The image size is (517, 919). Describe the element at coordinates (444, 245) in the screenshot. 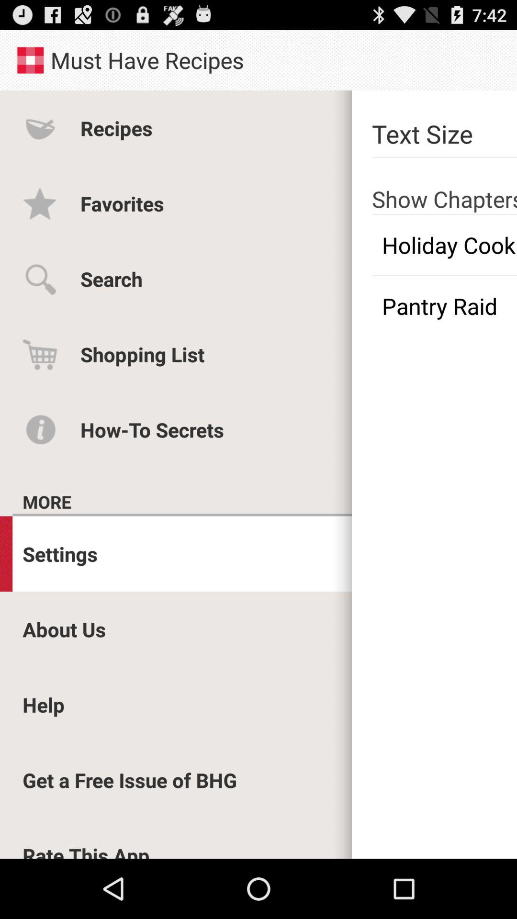

I see `scroll until holiday cooking item` at that location.